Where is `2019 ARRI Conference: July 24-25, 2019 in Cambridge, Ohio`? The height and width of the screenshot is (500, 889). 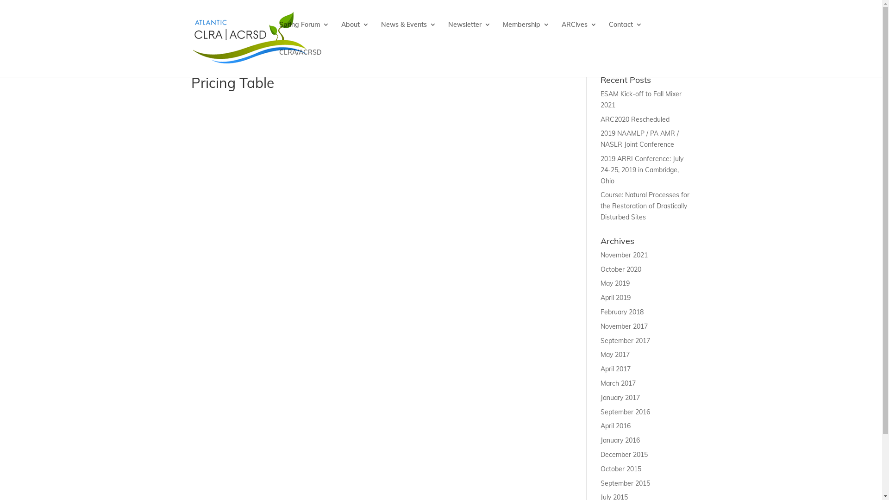 2019 ARRI Conference: July 24-25, 2019 in Cambridge, Ohio is located at coordinates (642, 170).